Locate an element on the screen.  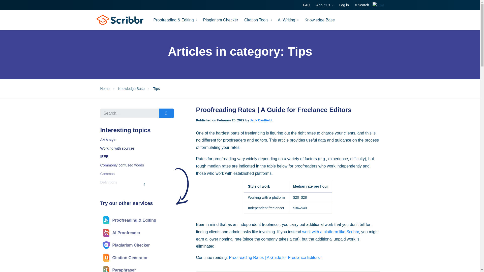
View all articles about Definitions is located at coordinates (108, 182).